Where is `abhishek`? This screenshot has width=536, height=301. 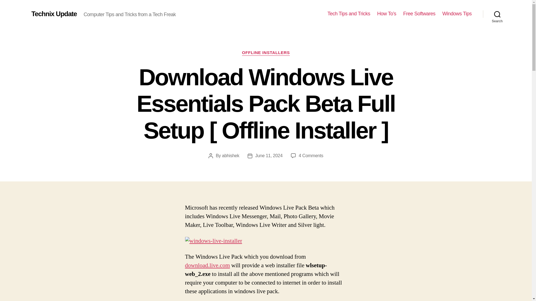
abhishek is located at coordinates (230, 156).